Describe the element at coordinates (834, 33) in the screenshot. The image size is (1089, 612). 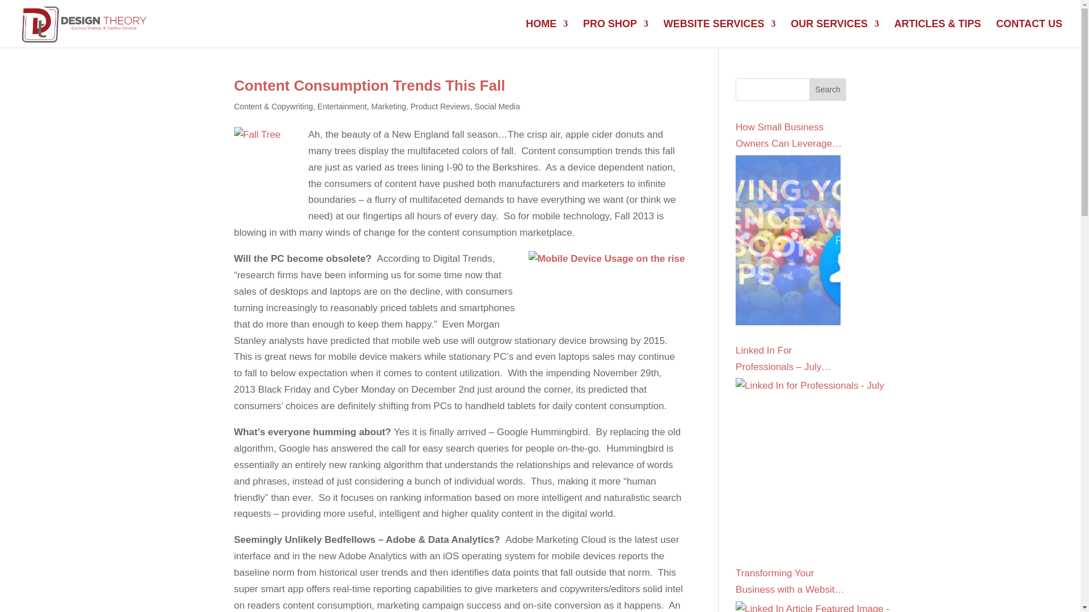
I see `OUR SERVICES` at that location.